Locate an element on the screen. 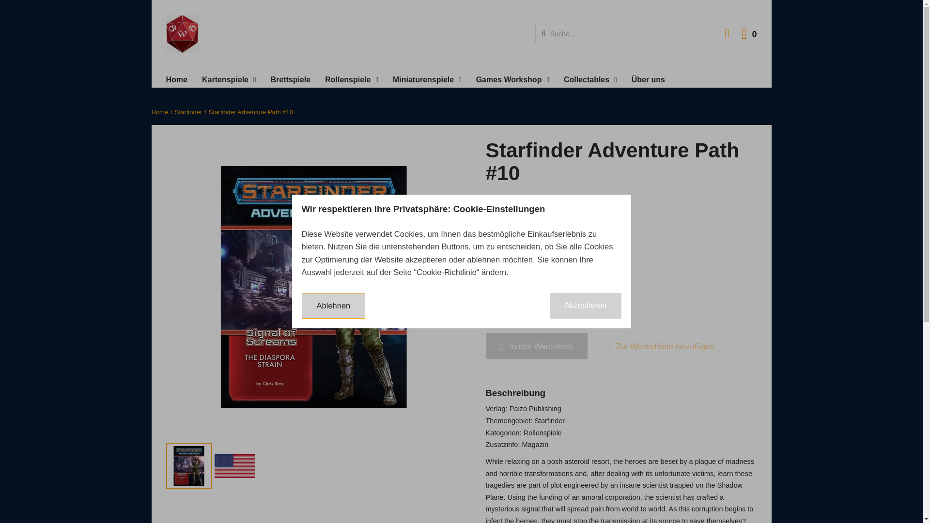 This screenshot has width=930, height=523. Kartenspiele is located at coordinates (291, 80).